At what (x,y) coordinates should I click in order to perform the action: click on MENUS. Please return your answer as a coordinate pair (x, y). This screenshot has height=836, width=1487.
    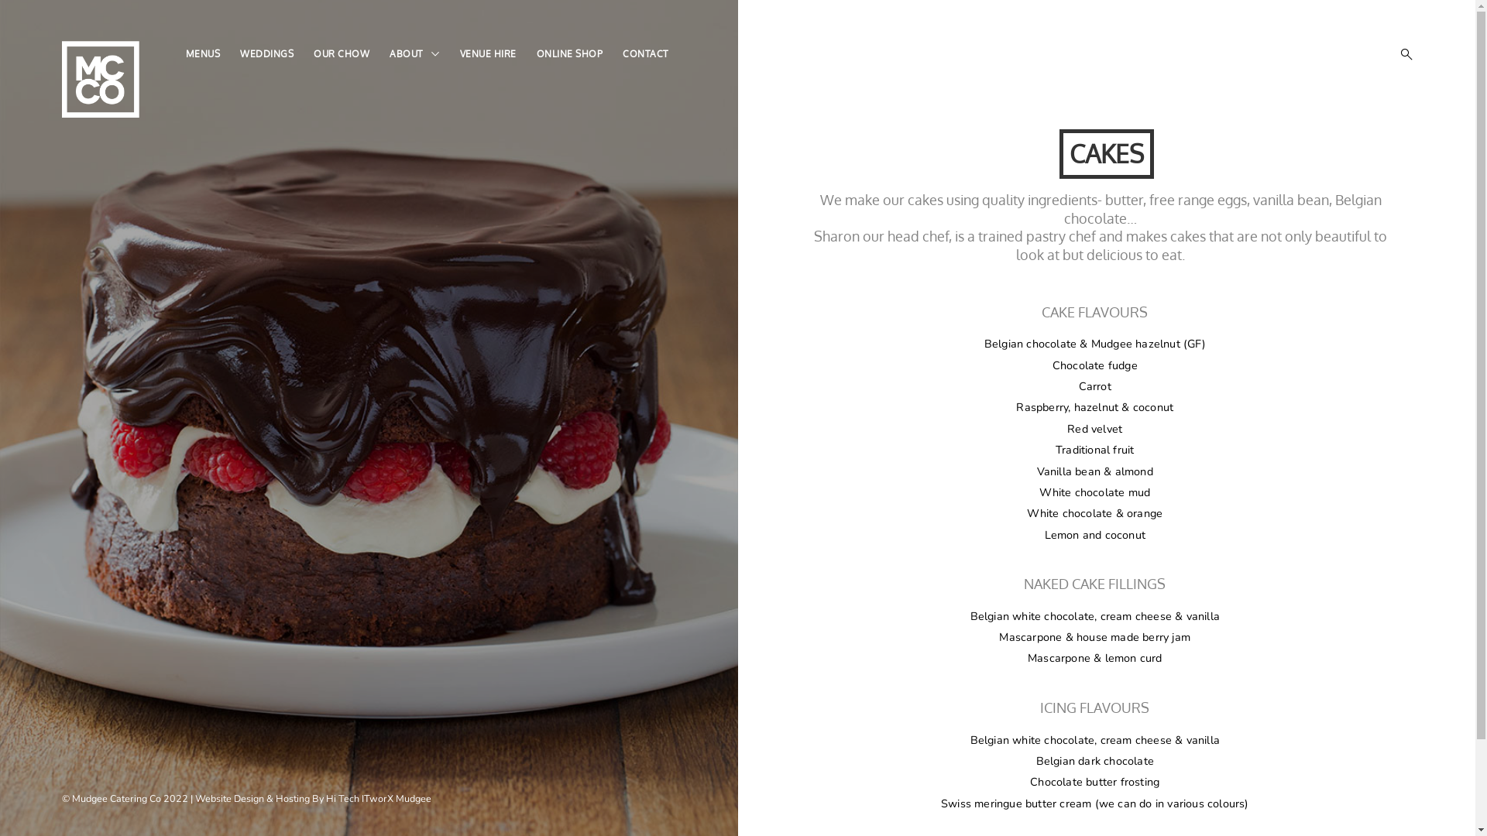
    Looking at the image, I should click on (203, 54).